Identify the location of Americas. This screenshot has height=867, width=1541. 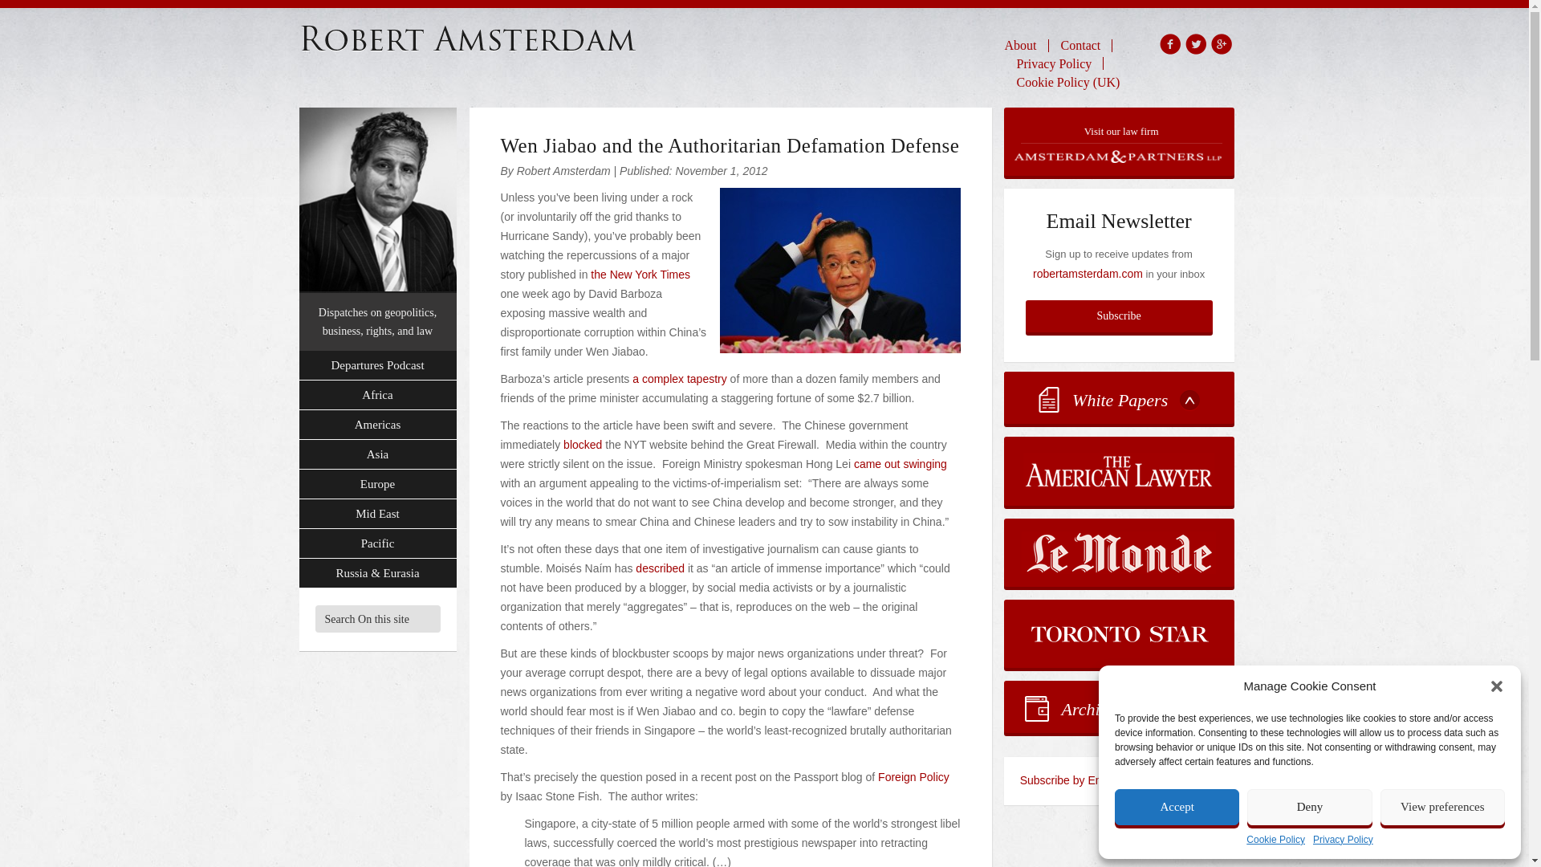
(377, 424).